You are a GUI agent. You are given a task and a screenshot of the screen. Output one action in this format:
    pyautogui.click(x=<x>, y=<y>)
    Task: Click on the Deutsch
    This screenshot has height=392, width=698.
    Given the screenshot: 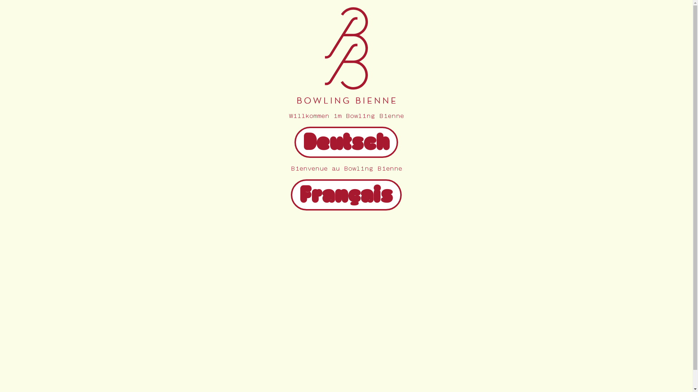 What is the action you would take?
    pyautogui.click(x=346, y=148)
    